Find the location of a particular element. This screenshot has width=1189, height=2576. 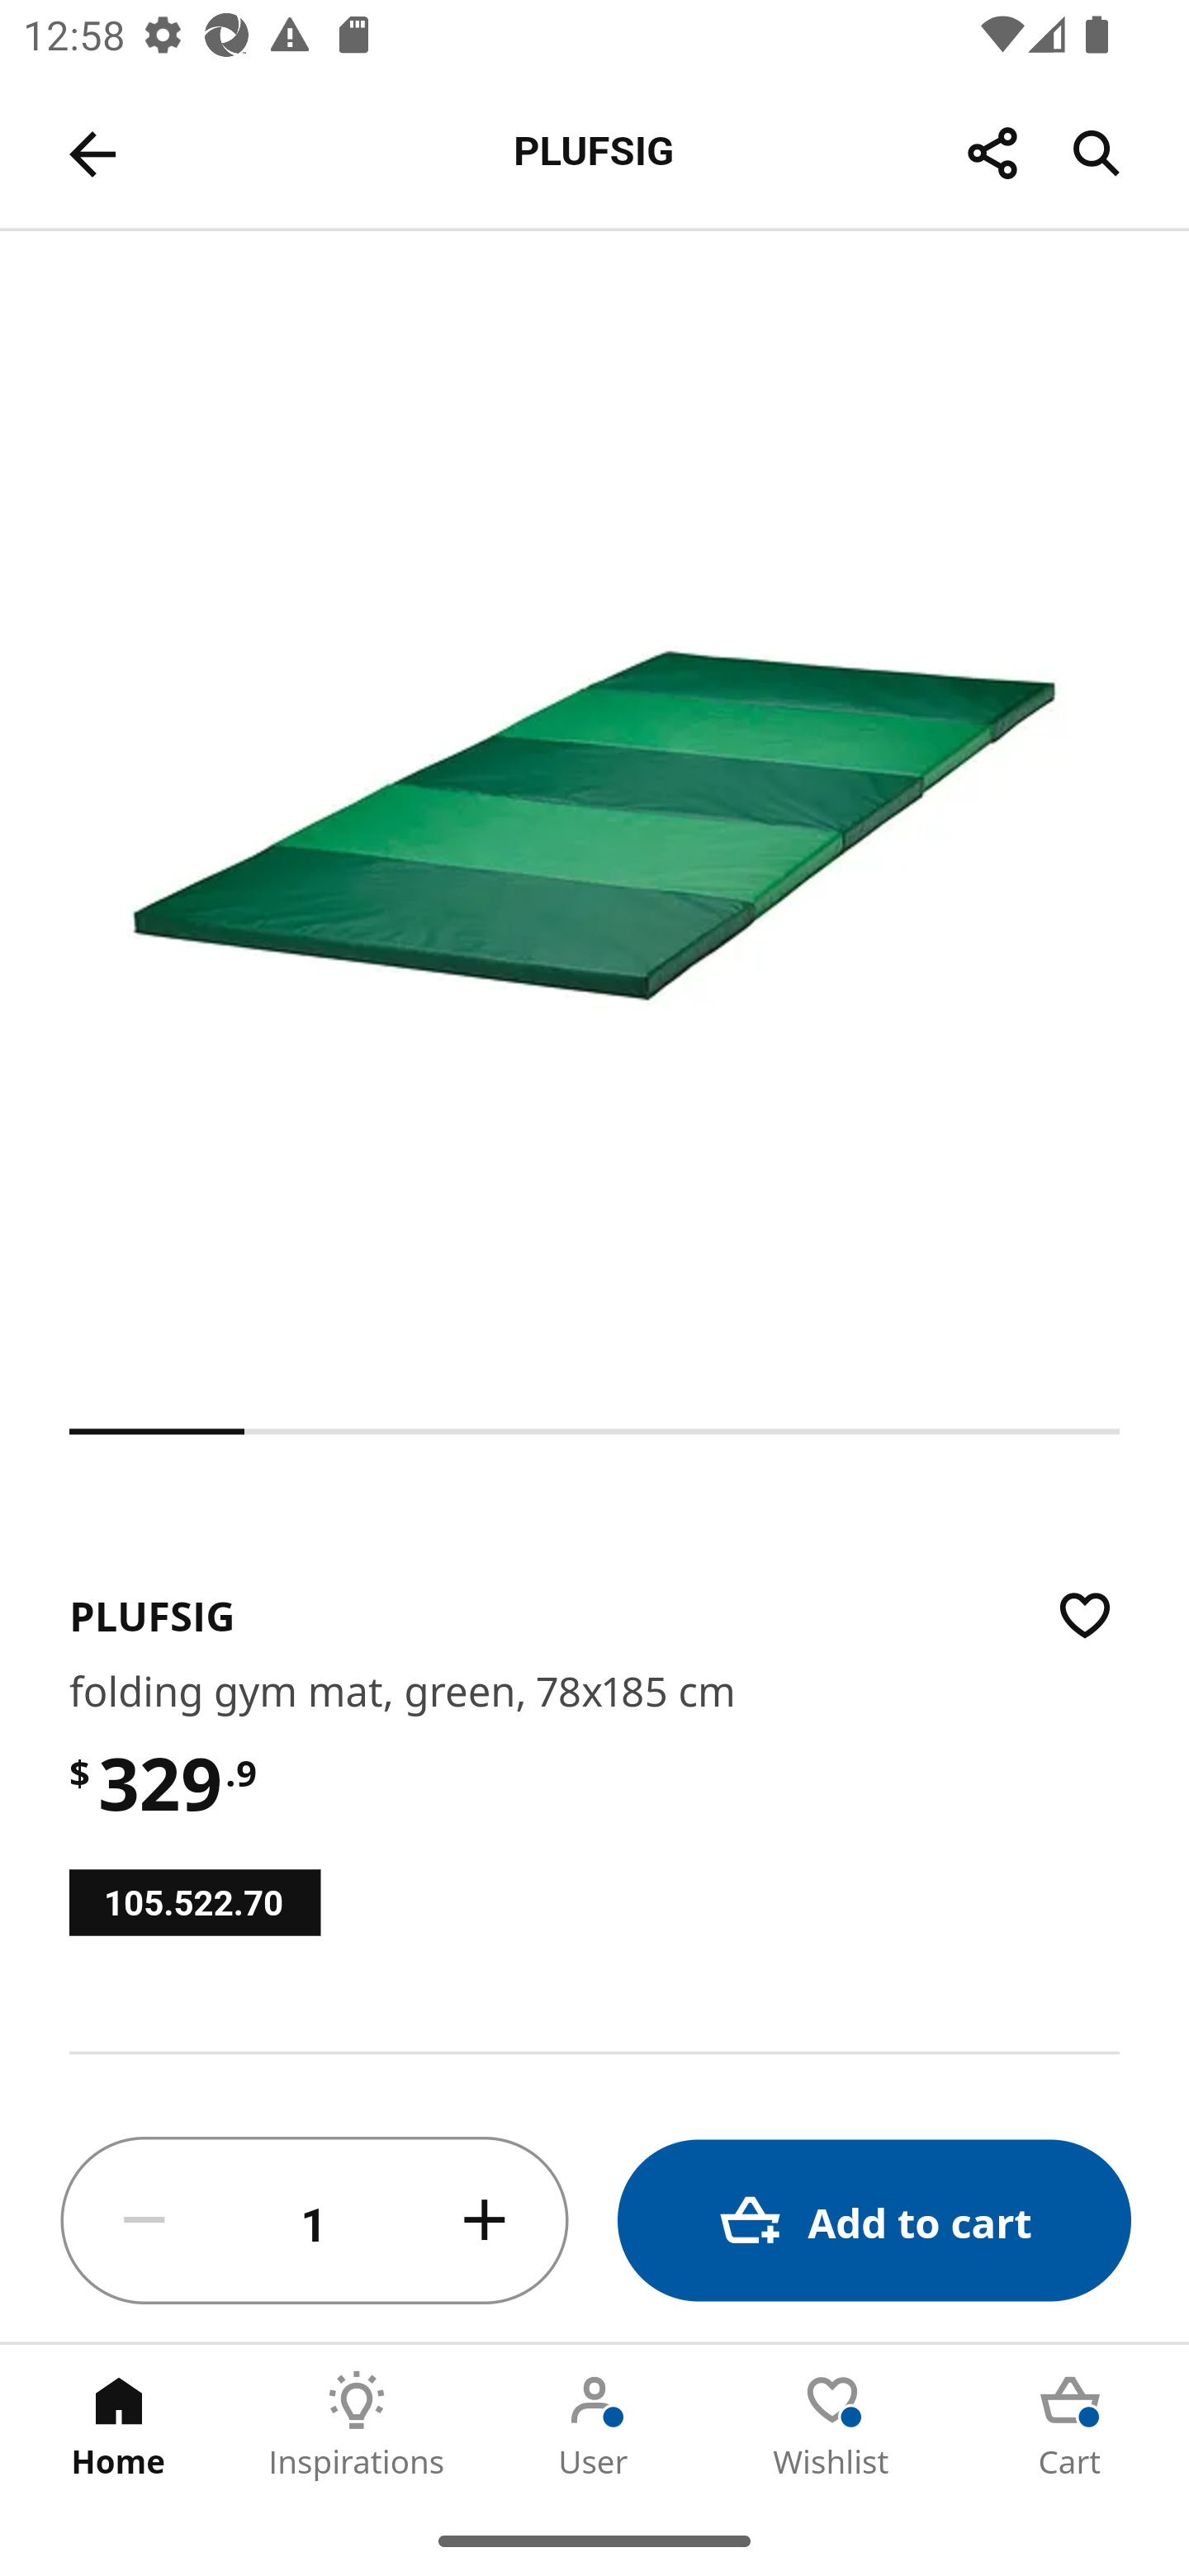

Cart
Tab 5 of 5 is located at coordinates (1070, 2425).